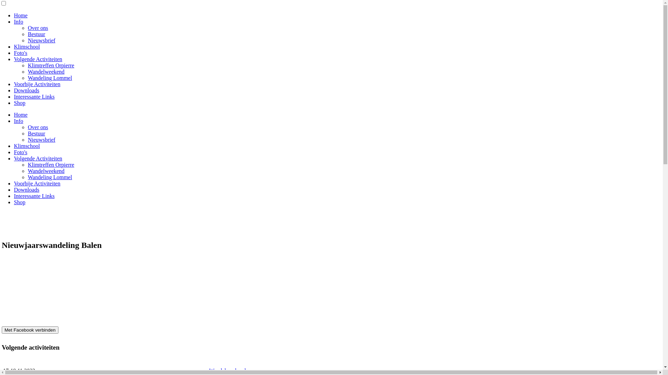  What do you see at coordinates (34, 196) in the screenshot?
I see `Interessante Links` at bounding box center [34, 196].